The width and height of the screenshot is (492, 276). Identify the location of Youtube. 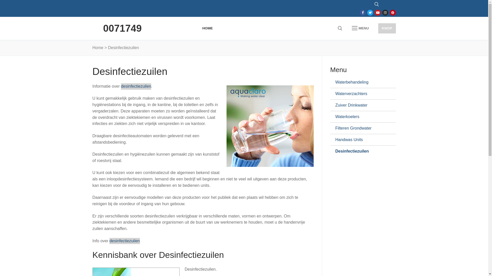
(378, 13).